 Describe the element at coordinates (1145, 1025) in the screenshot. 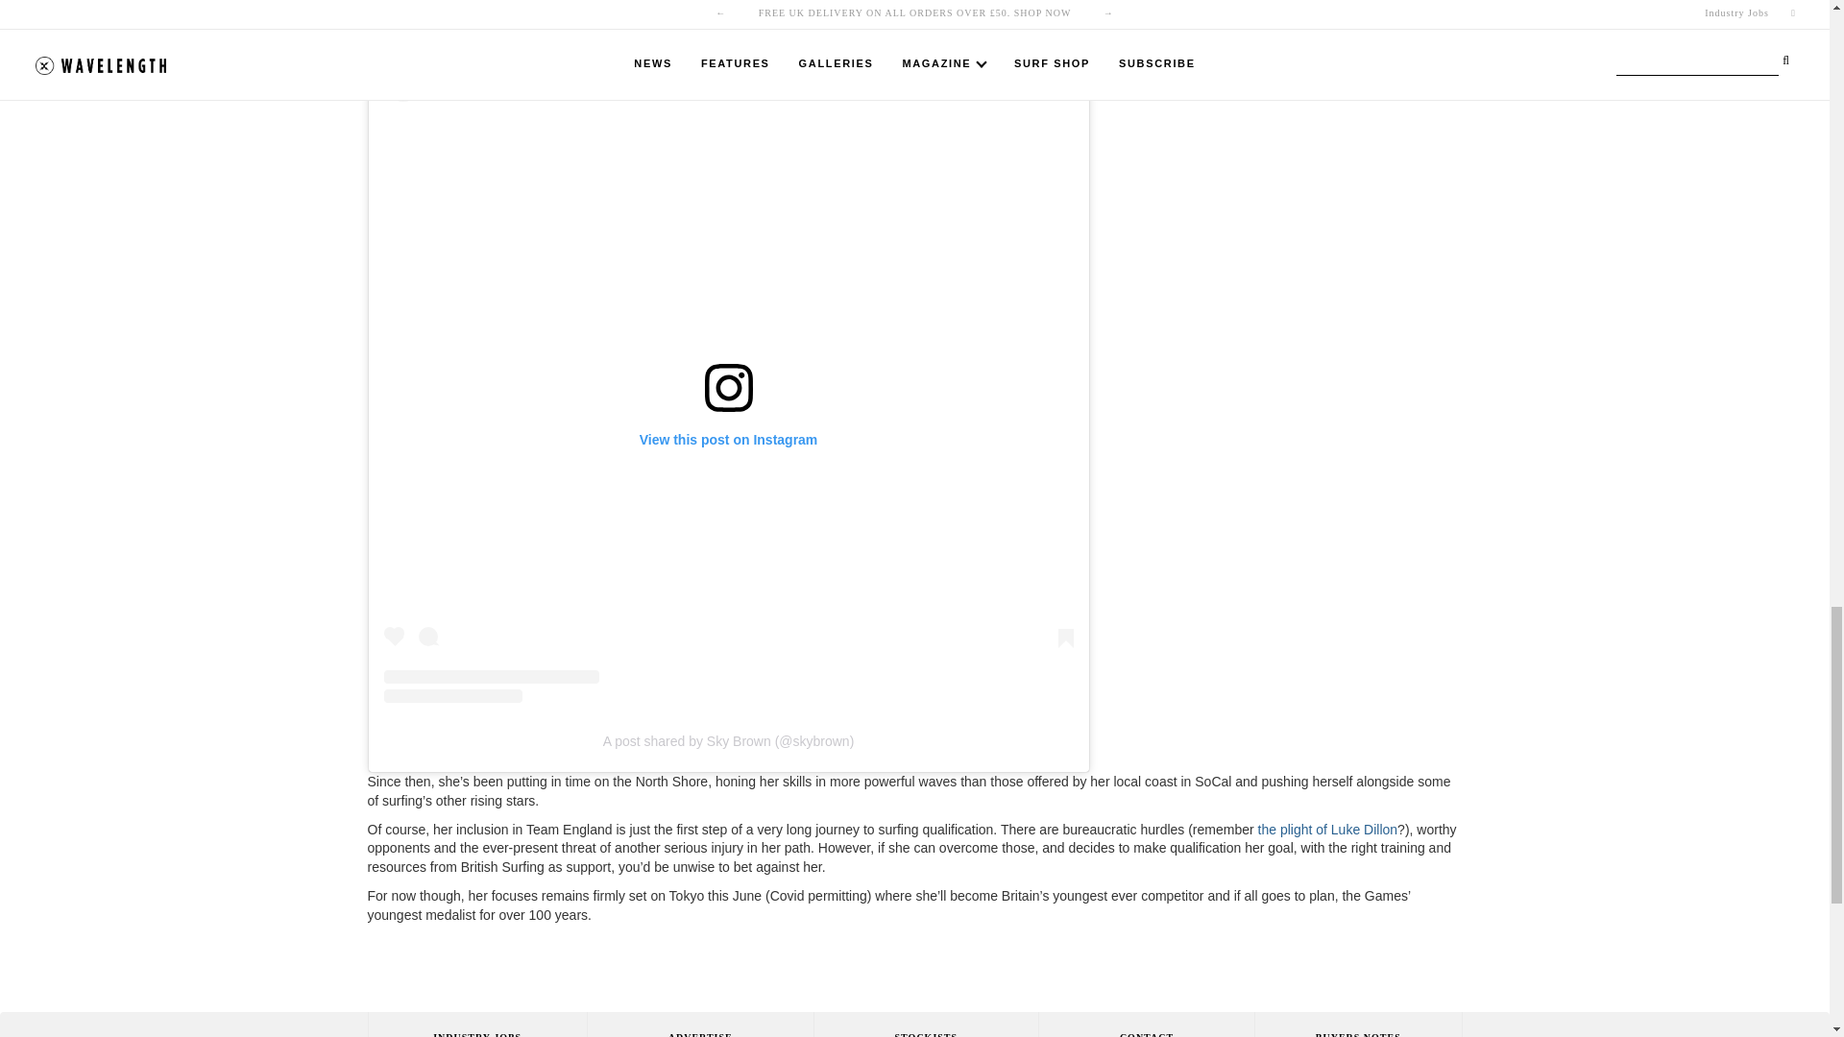

I see `CONTACT` at that location.